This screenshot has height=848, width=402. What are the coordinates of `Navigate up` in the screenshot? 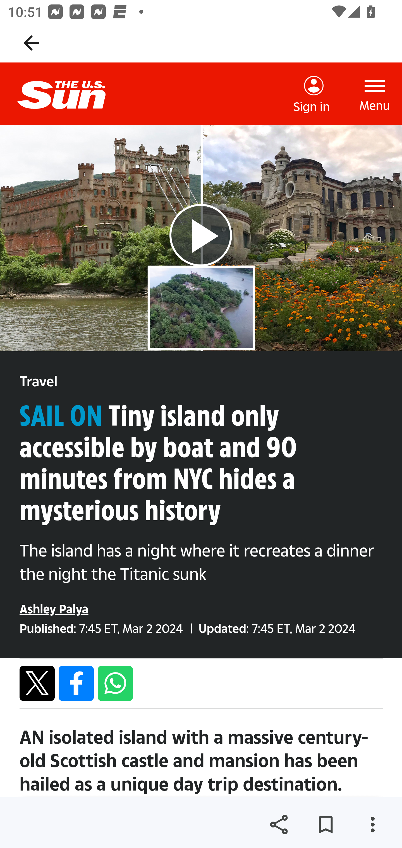 It's located at (31, 43).